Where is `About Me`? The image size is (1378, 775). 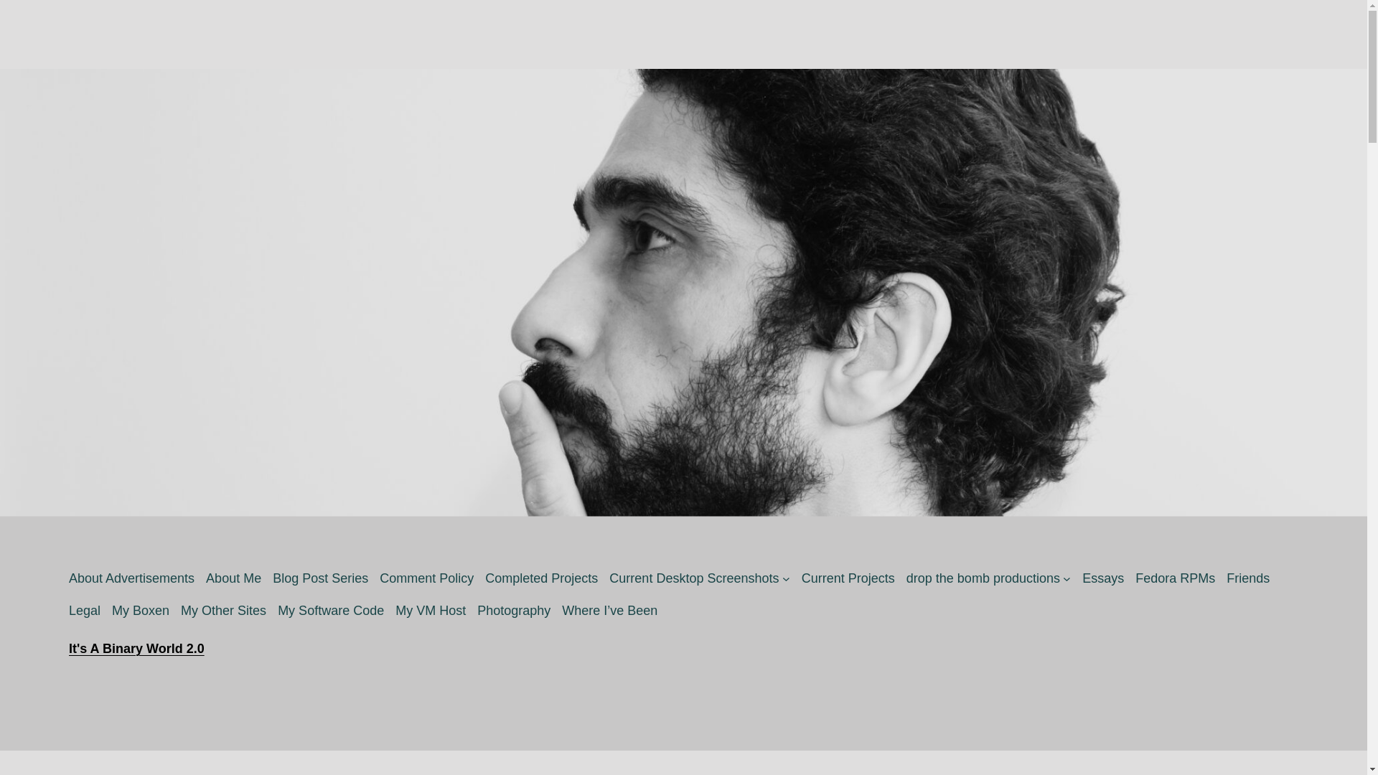
About Me is located at coordinates (233, 578).